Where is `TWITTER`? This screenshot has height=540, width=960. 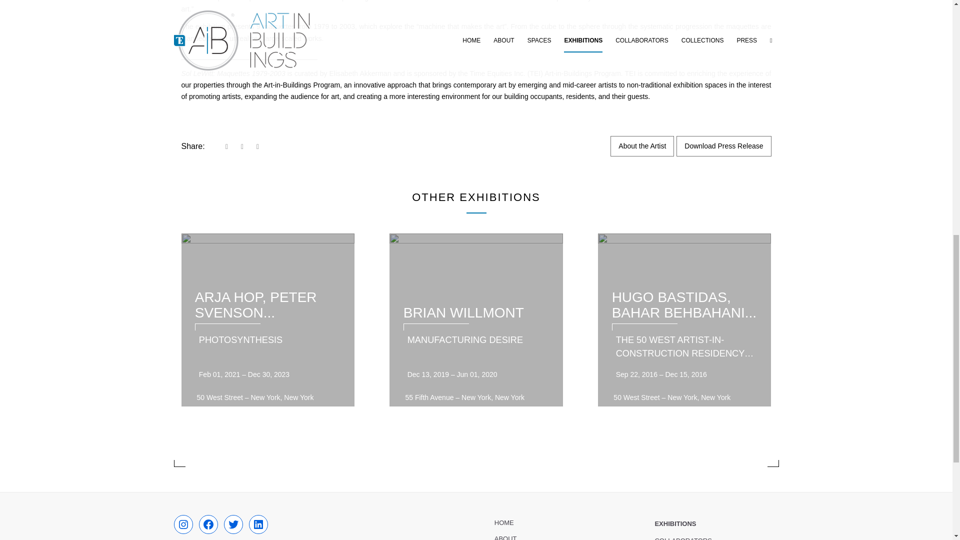
TWITTER is located at coordinates (232, 524).